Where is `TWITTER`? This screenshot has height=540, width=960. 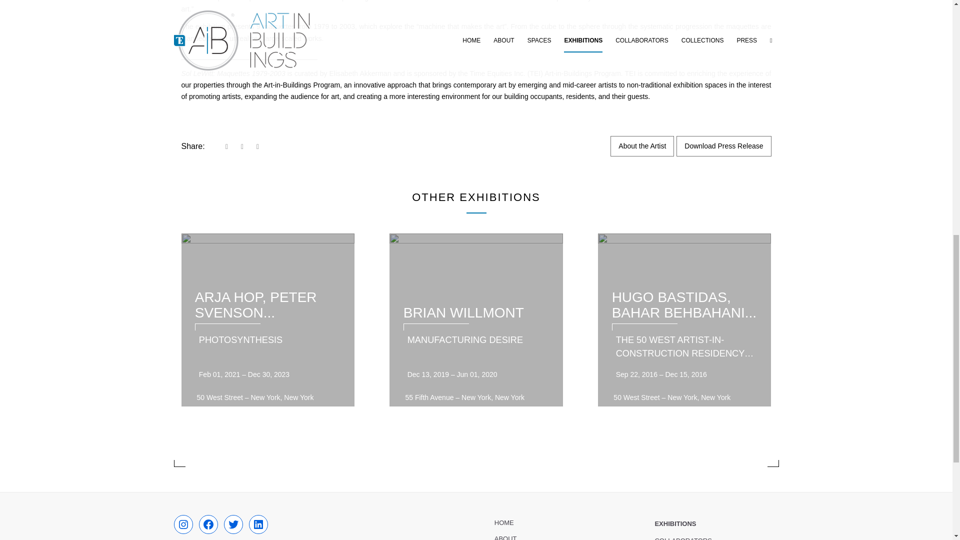
TWITTER is located at coordinates (232, 524).